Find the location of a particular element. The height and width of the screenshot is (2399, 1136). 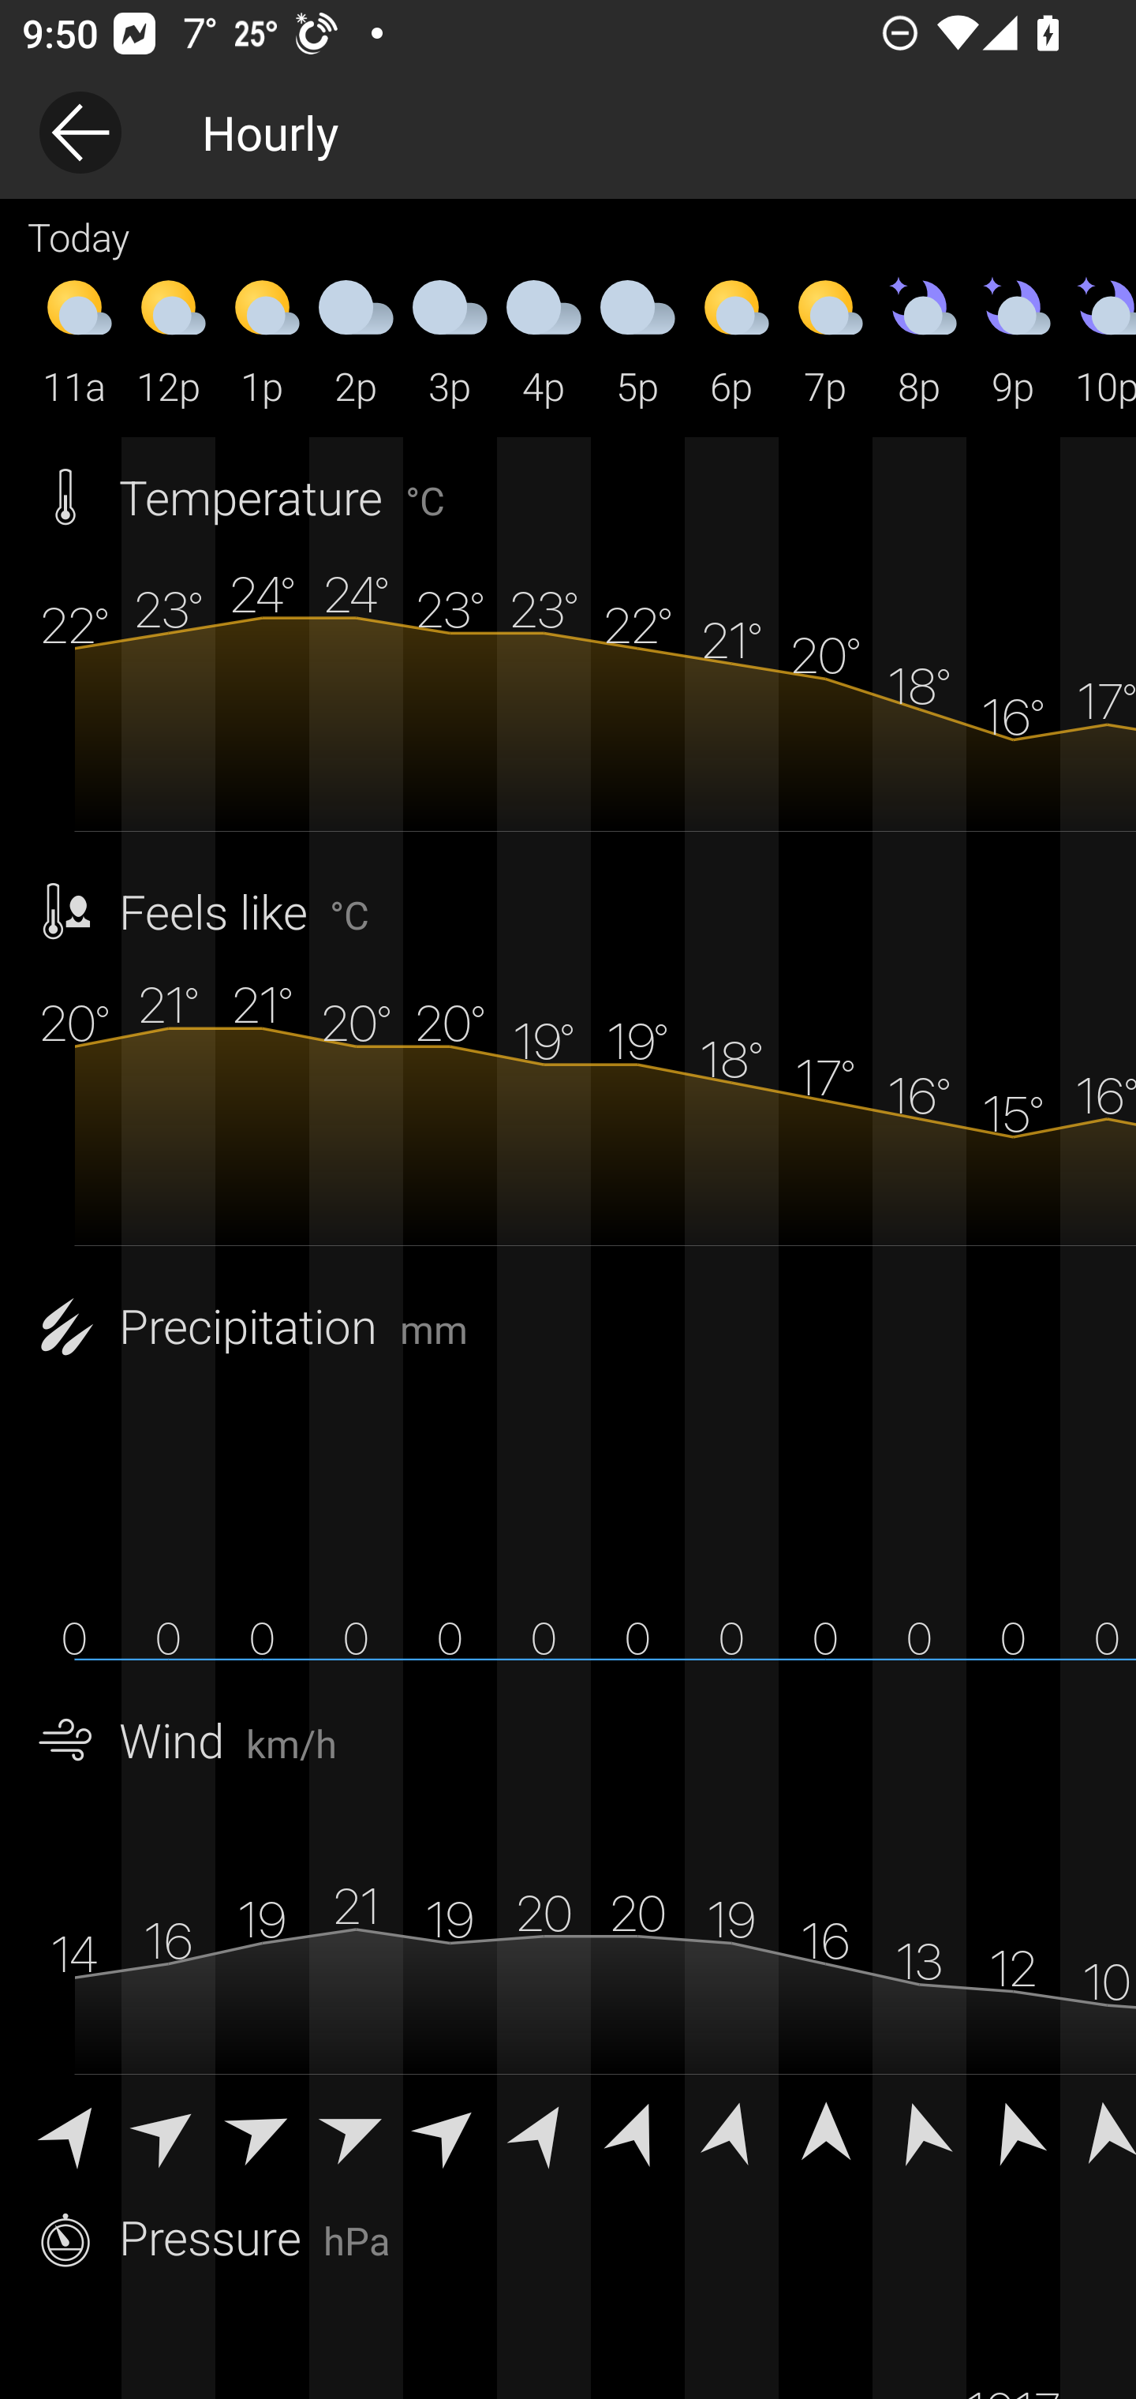

 is located at coordinates (169, 2129).